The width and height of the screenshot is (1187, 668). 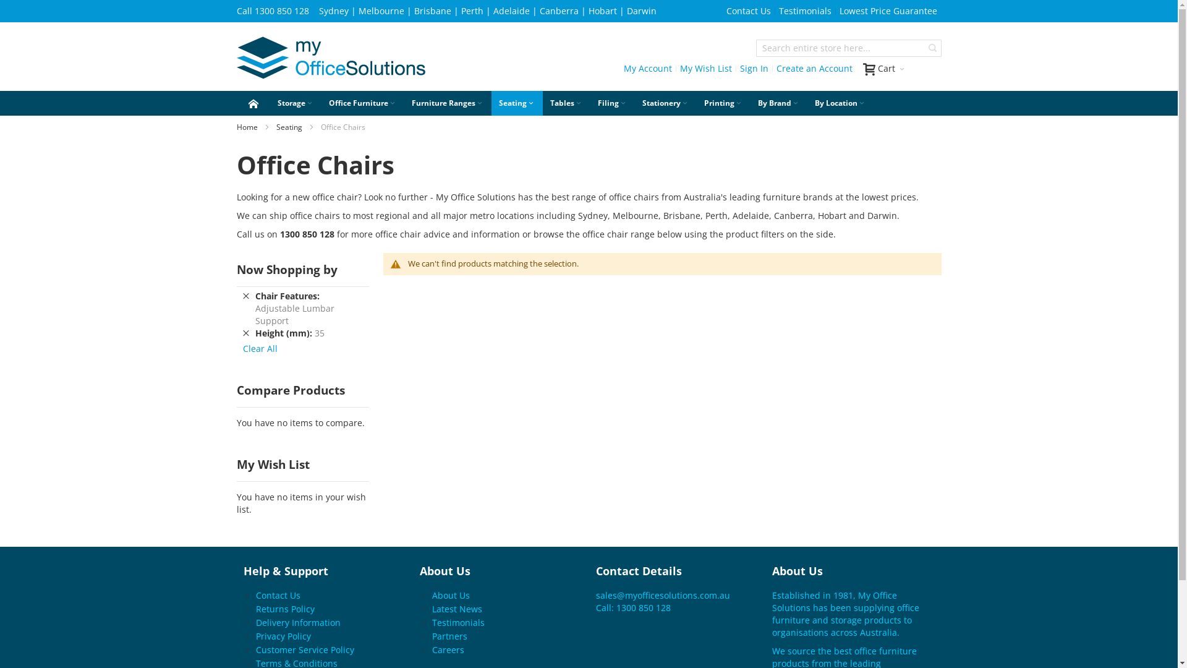 I want to click on My Office Solutions, so click(x=330, y=59).